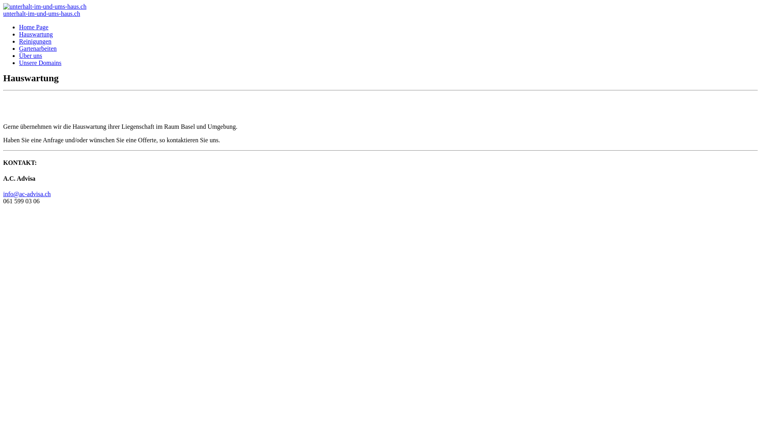 The height and width of the screenshot is (428, 761). Describe the element at coordinates (38, 48) in the screenshot. I see `Gartenarbeiten` at that location.